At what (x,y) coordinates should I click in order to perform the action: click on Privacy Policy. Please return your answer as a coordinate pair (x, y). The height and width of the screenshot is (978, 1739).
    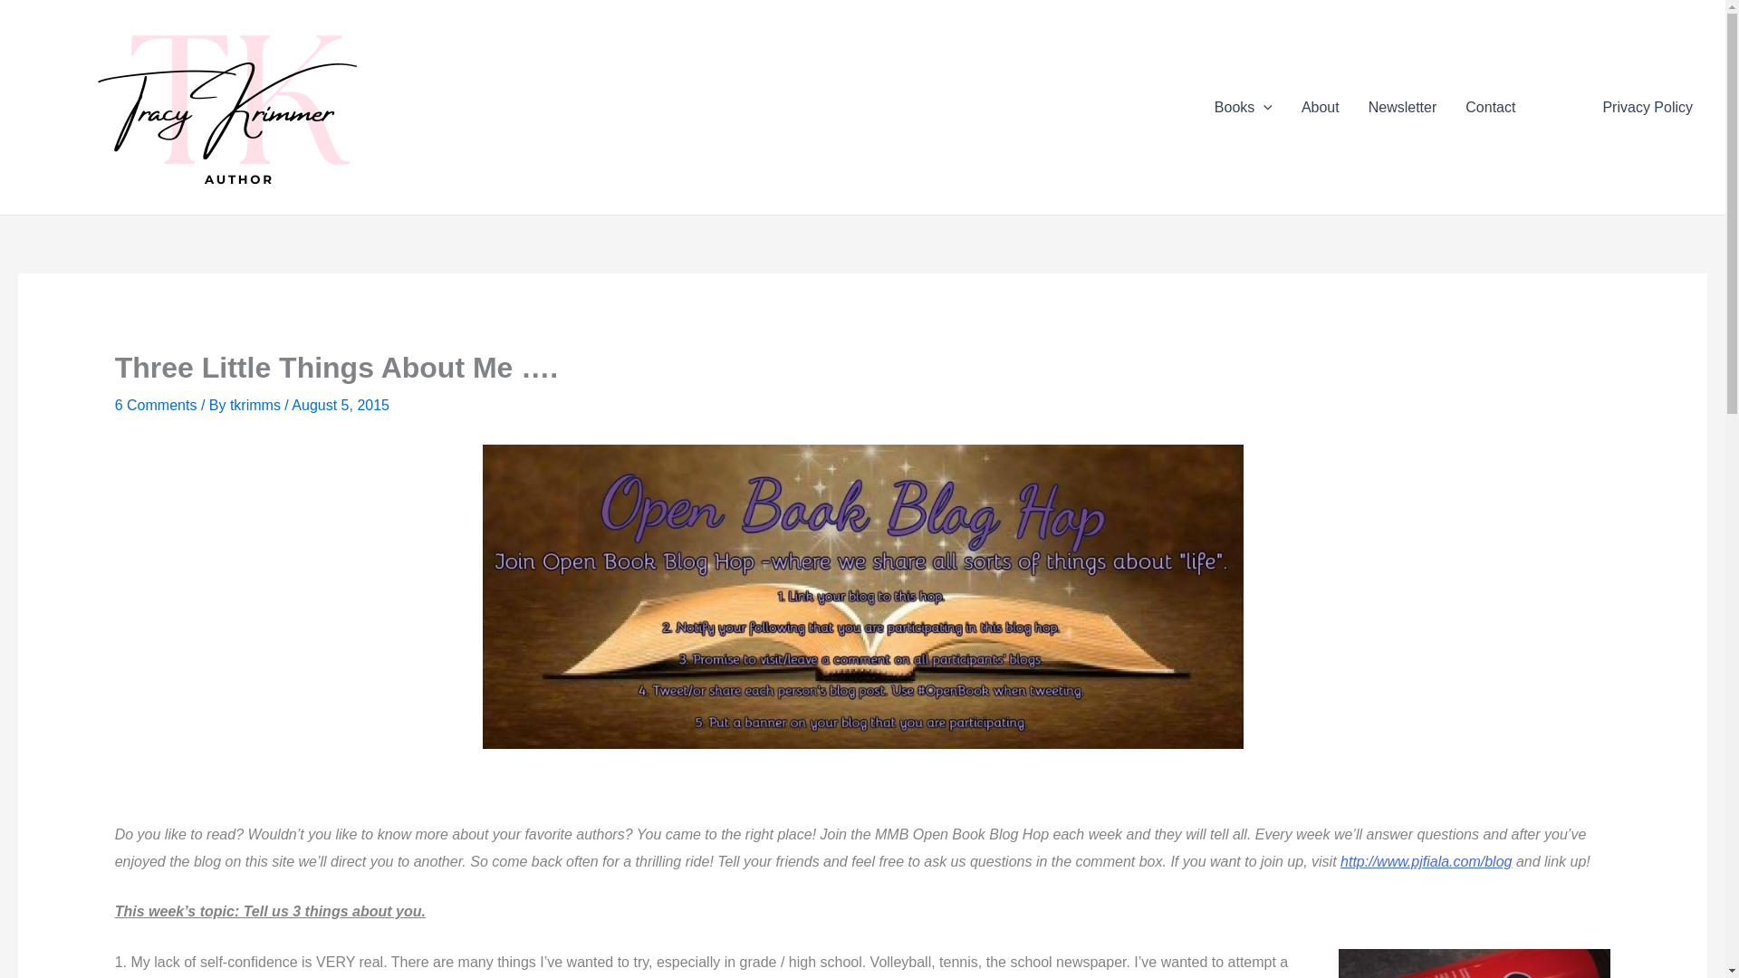
    Looking at the image, I should click on (1647, 106).